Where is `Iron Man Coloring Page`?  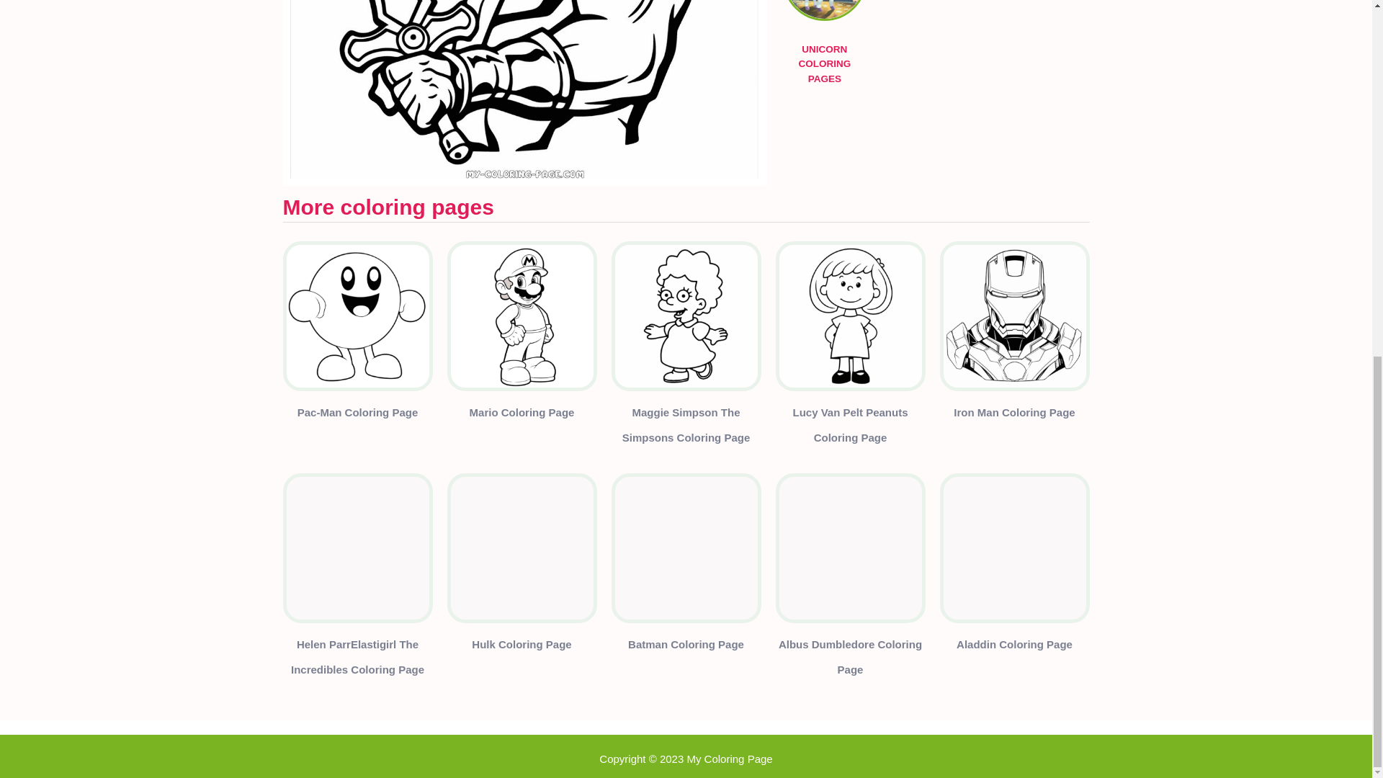
Iron Man Coloring Page is located at coordinates (1014, 415).